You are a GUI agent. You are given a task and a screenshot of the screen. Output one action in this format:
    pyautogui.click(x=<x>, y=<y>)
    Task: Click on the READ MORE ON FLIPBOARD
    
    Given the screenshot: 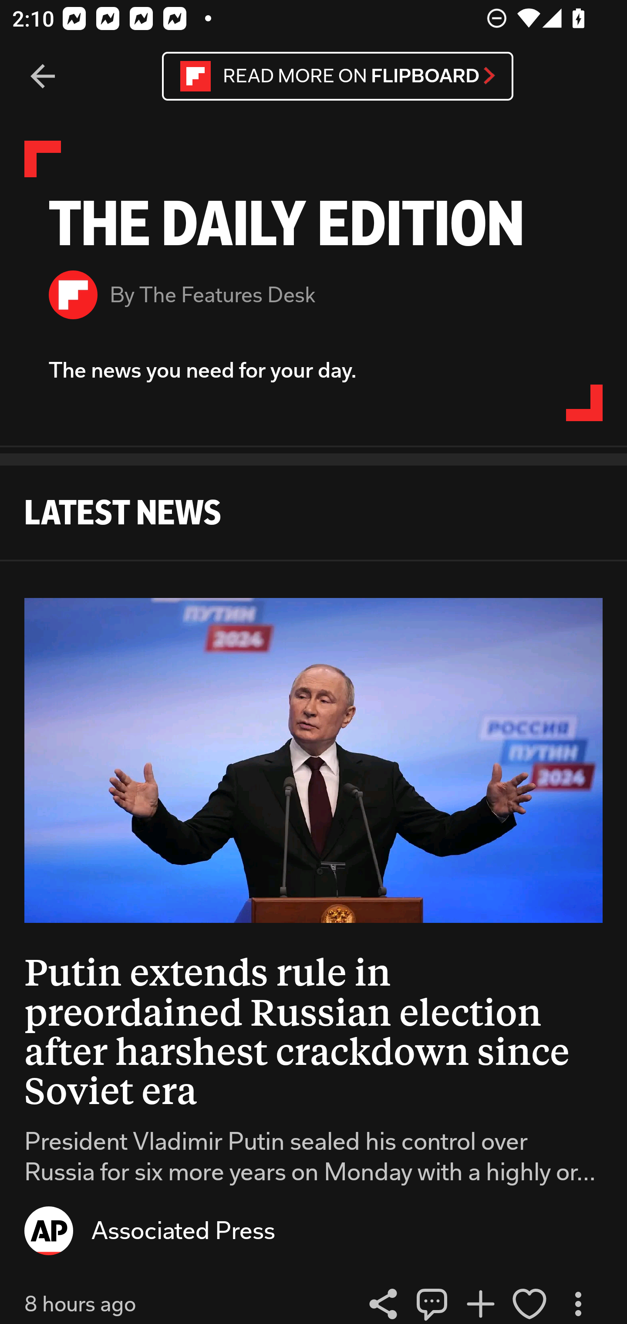 What is the action you would take?
    pyautogui.click(x=337, y=76)
    